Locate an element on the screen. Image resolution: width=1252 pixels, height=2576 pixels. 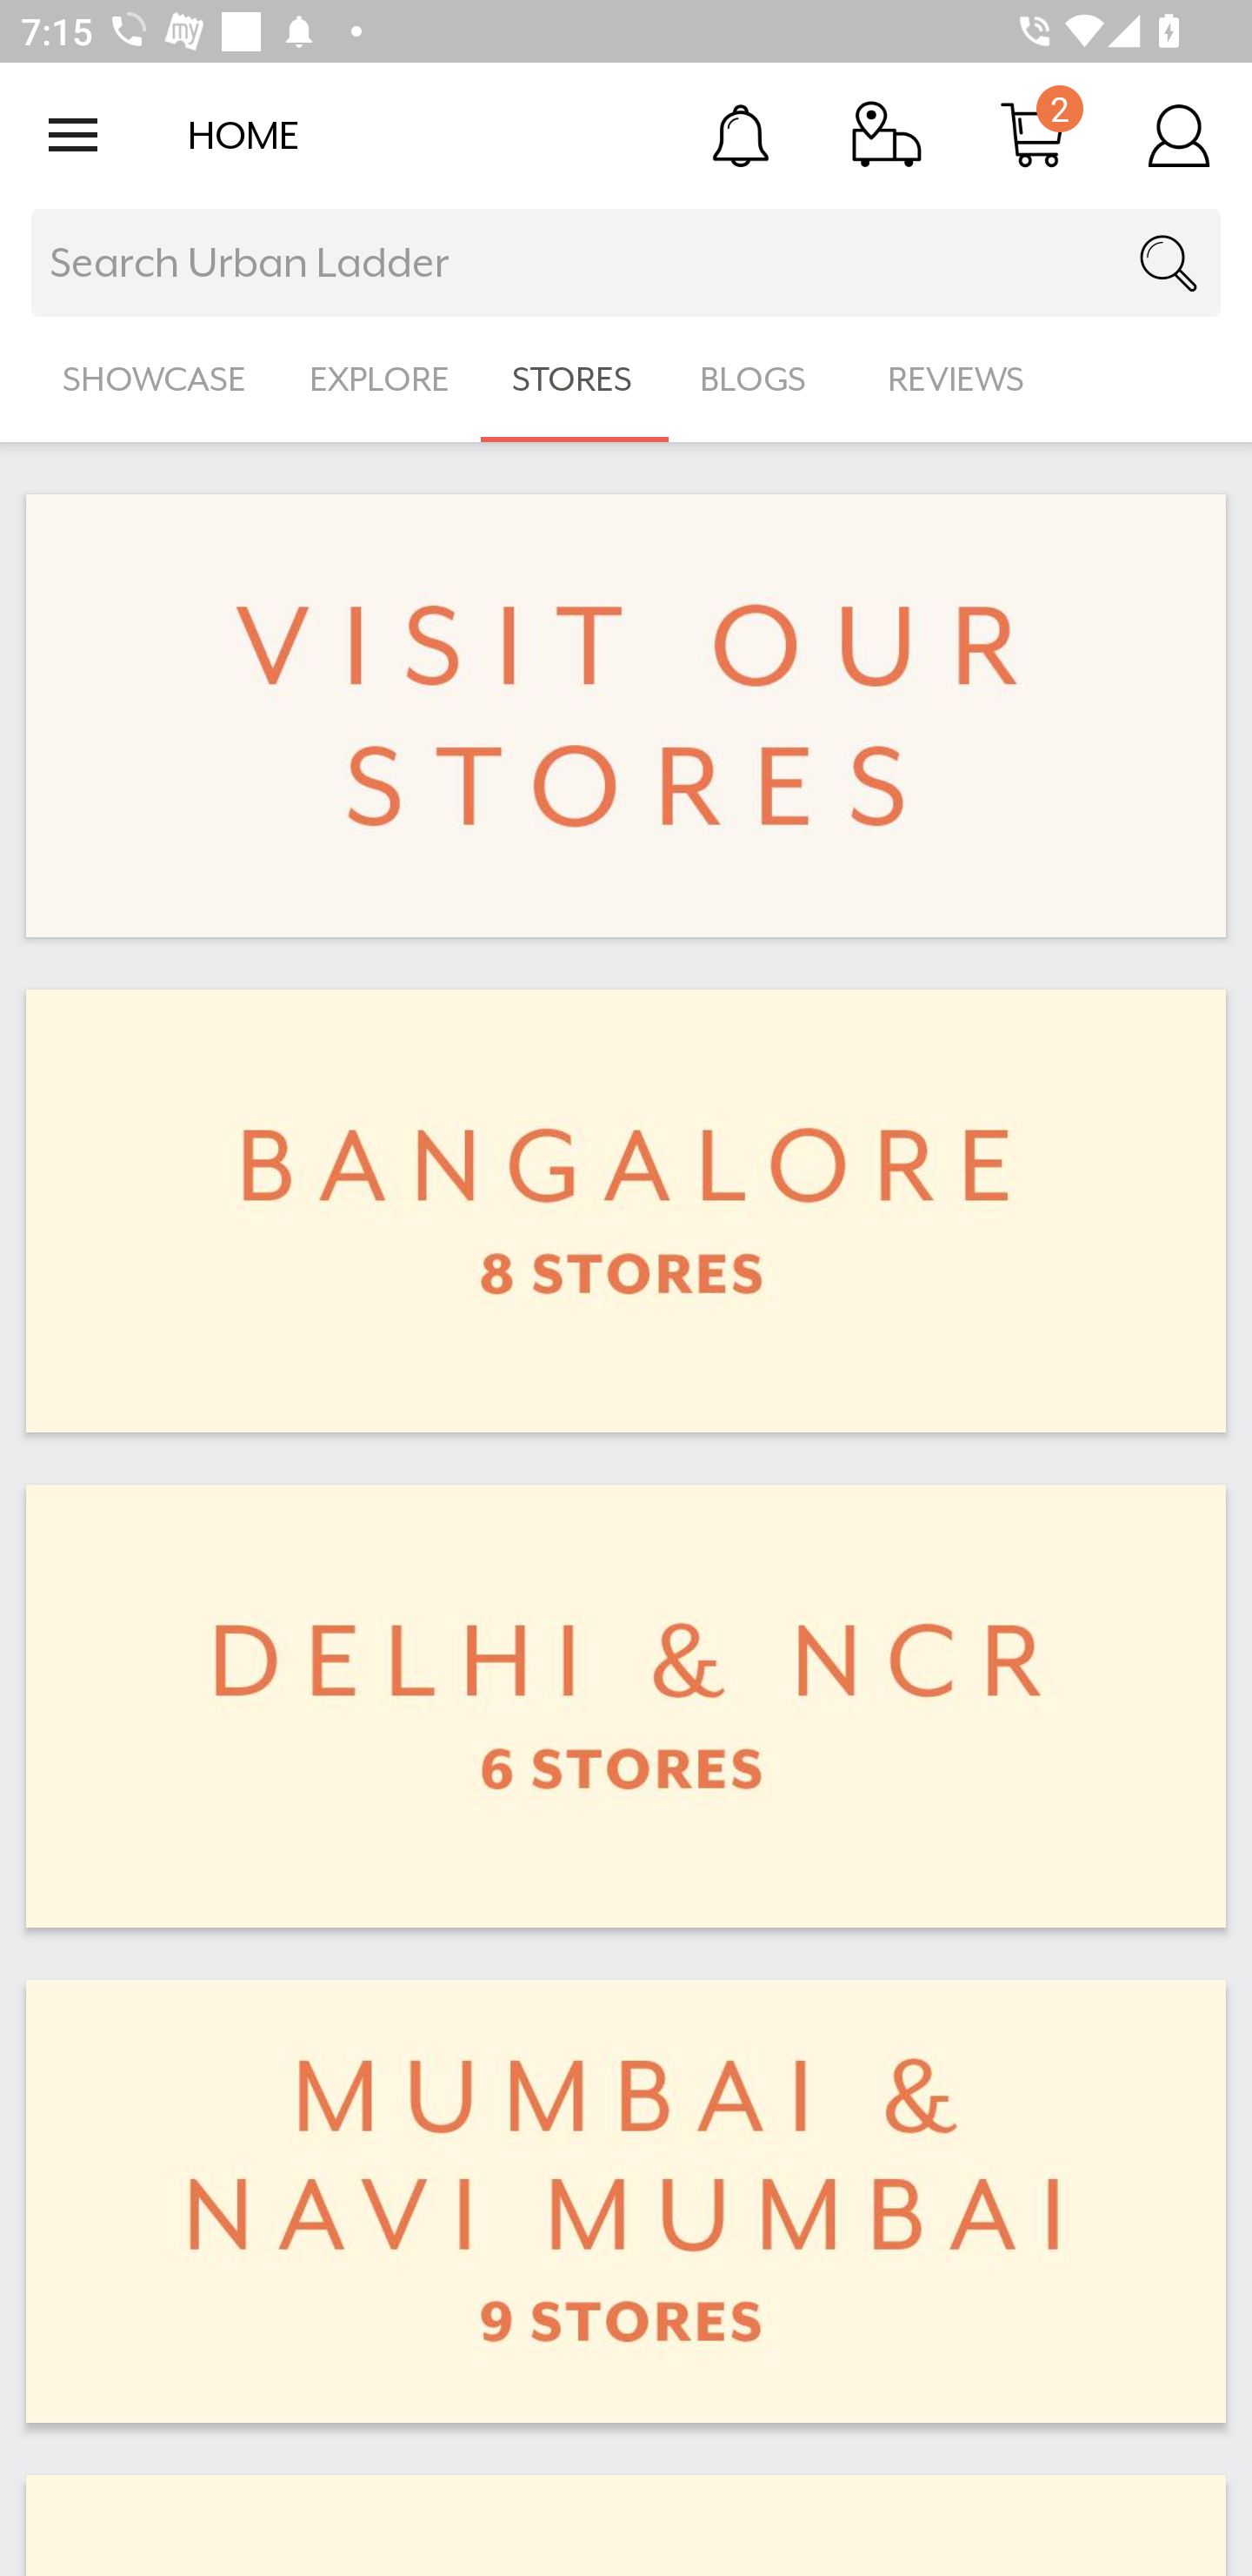
Open navigation drawer is located at coordinates (73, 135).